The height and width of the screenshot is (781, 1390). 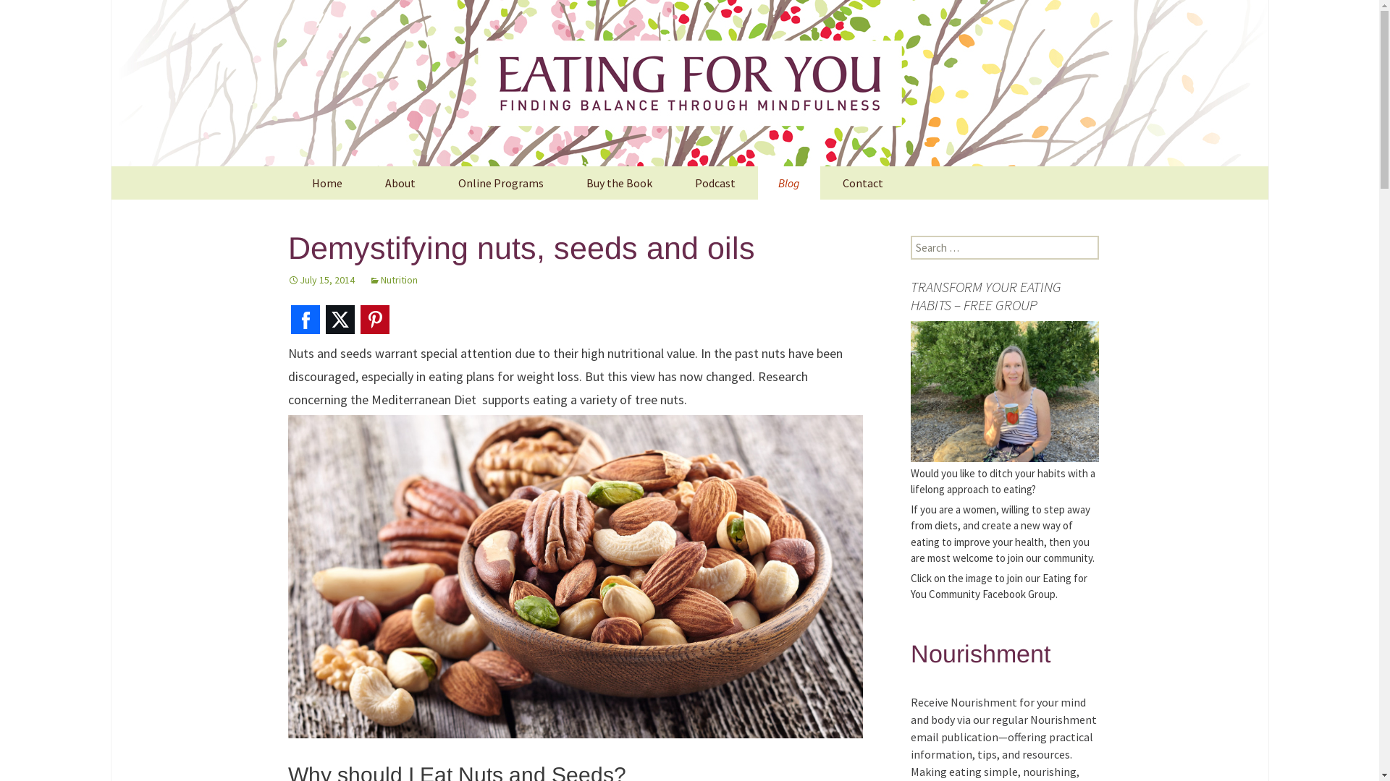 What do you see at coordinates (340, 320) in the screenshot?
I see `X (Twitter)` at bounding box center [340, 320].